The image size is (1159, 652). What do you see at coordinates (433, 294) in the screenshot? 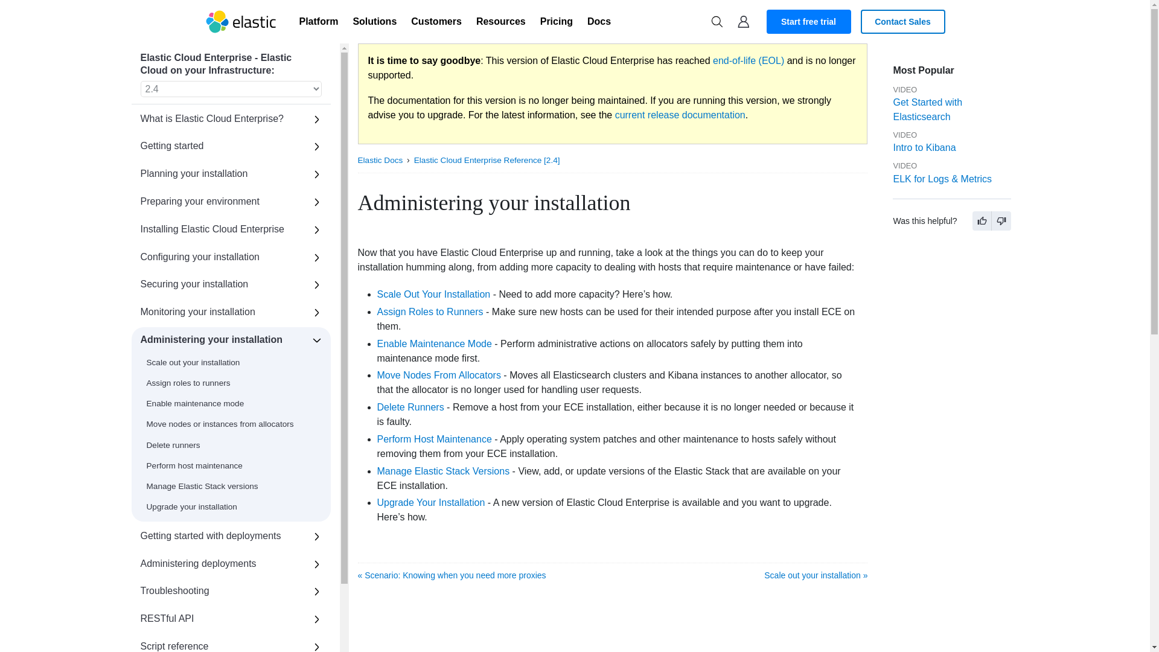
I see `Scale out your installation` at bounding box center [433, 294].